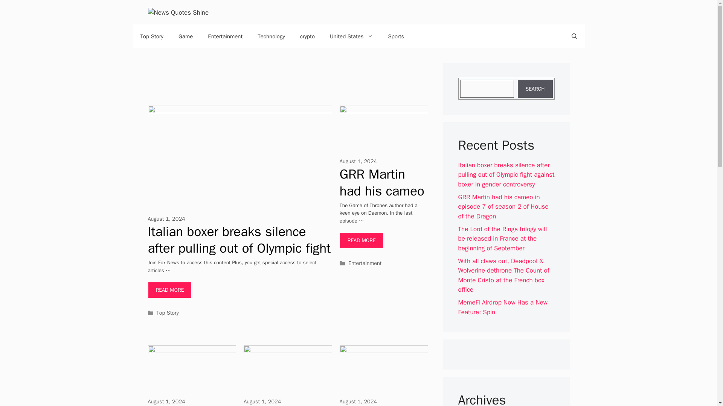  Describe the element at coordinates (168, 313) in the screenshot. I see `Top Story` at that location.